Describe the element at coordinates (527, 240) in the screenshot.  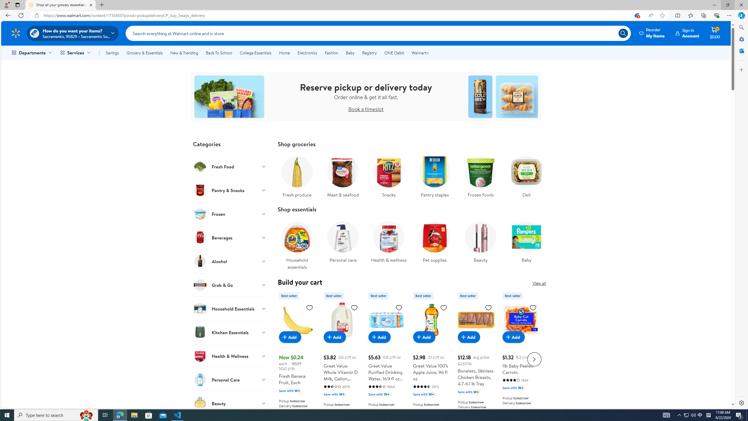
I see `Baby` at that location.